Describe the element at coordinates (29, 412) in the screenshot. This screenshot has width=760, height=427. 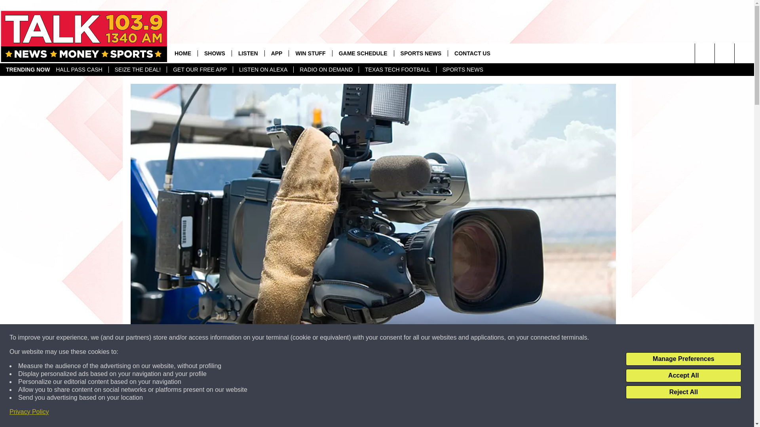
I see `Privacy Policy` at that location.